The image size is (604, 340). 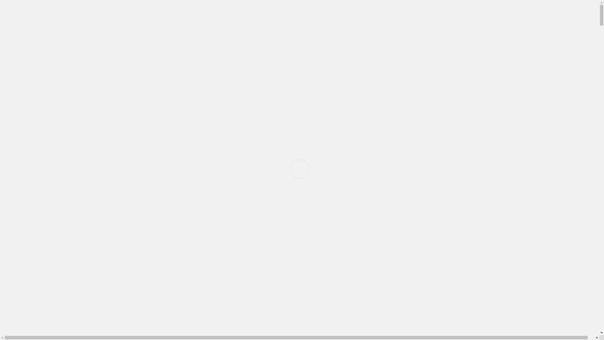 I want to click on Zakat Organisation, so click(x=36, y=148).